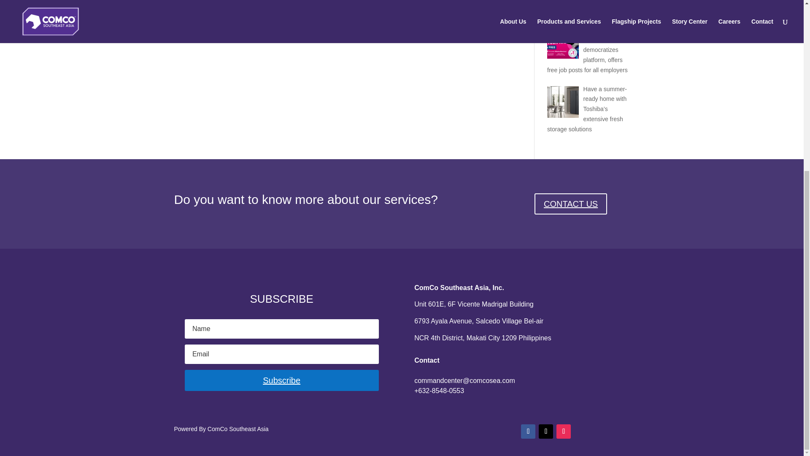  What do you see at coordinates (282, 380) in the screenshot?
I see `Subscribe` at bounding box center [282, 380].